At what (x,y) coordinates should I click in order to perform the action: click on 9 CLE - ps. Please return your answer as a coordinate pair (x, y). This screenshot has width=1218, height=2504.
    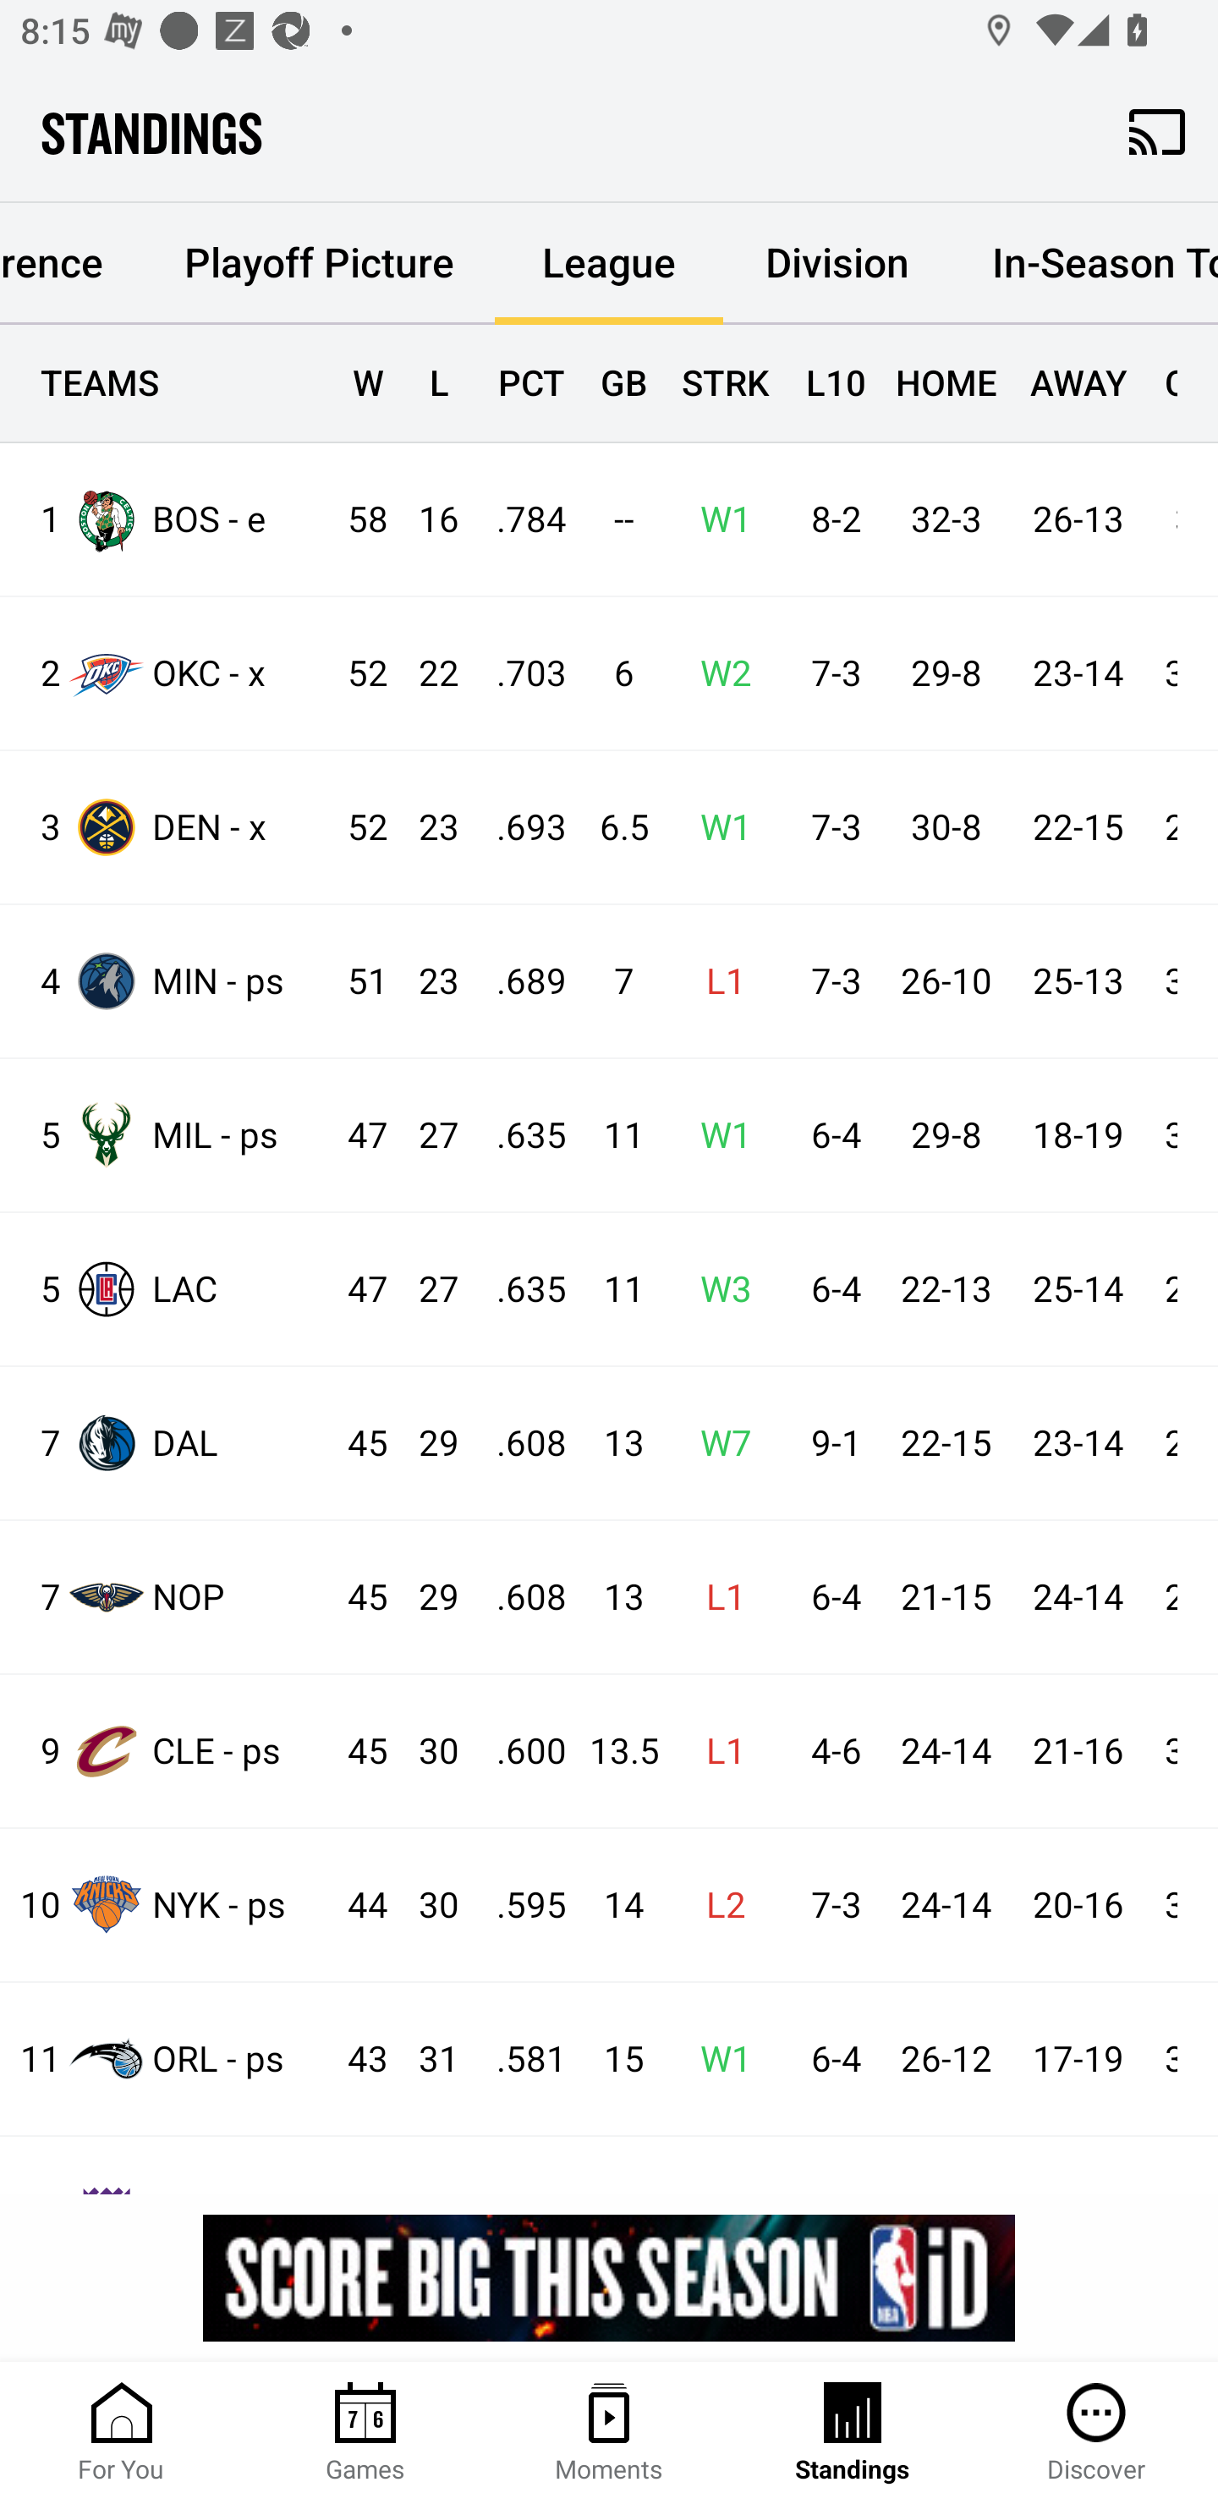
    Looking at the image, I should click on (166, 1751).